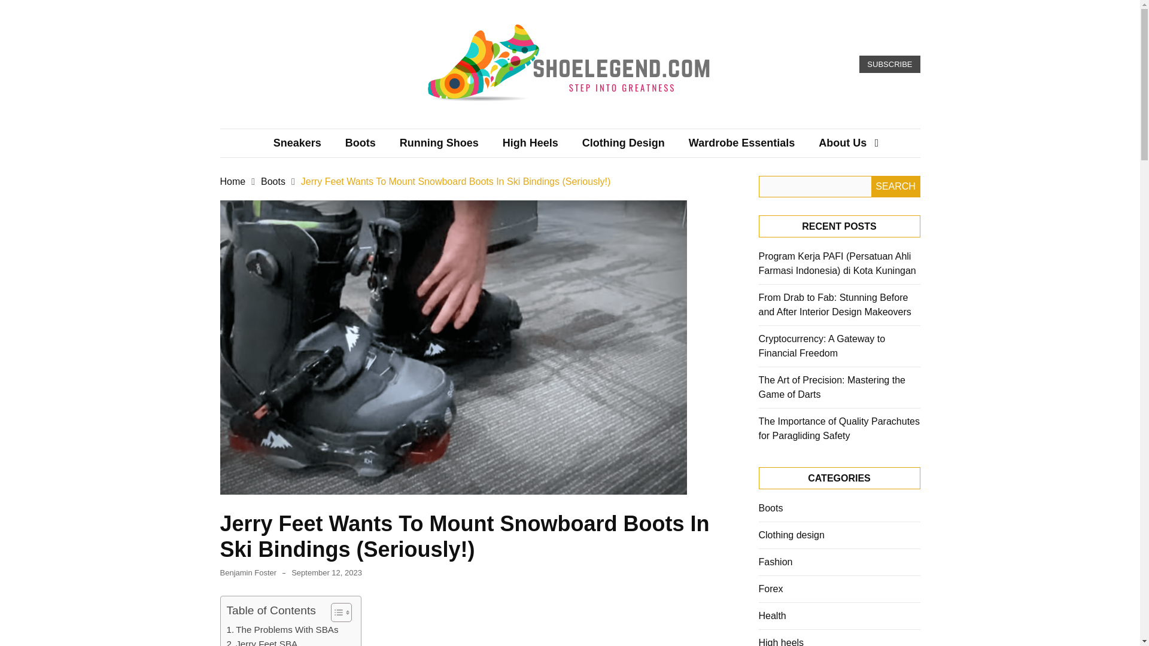 The image size is (1149, 646). Describe the element at coordinates (462, 123) in the screenshot. I see `shoe legend` at that location.